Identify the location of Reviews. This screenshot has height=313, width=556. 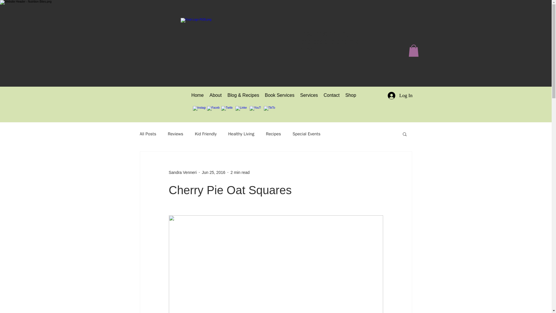
(175, 134).